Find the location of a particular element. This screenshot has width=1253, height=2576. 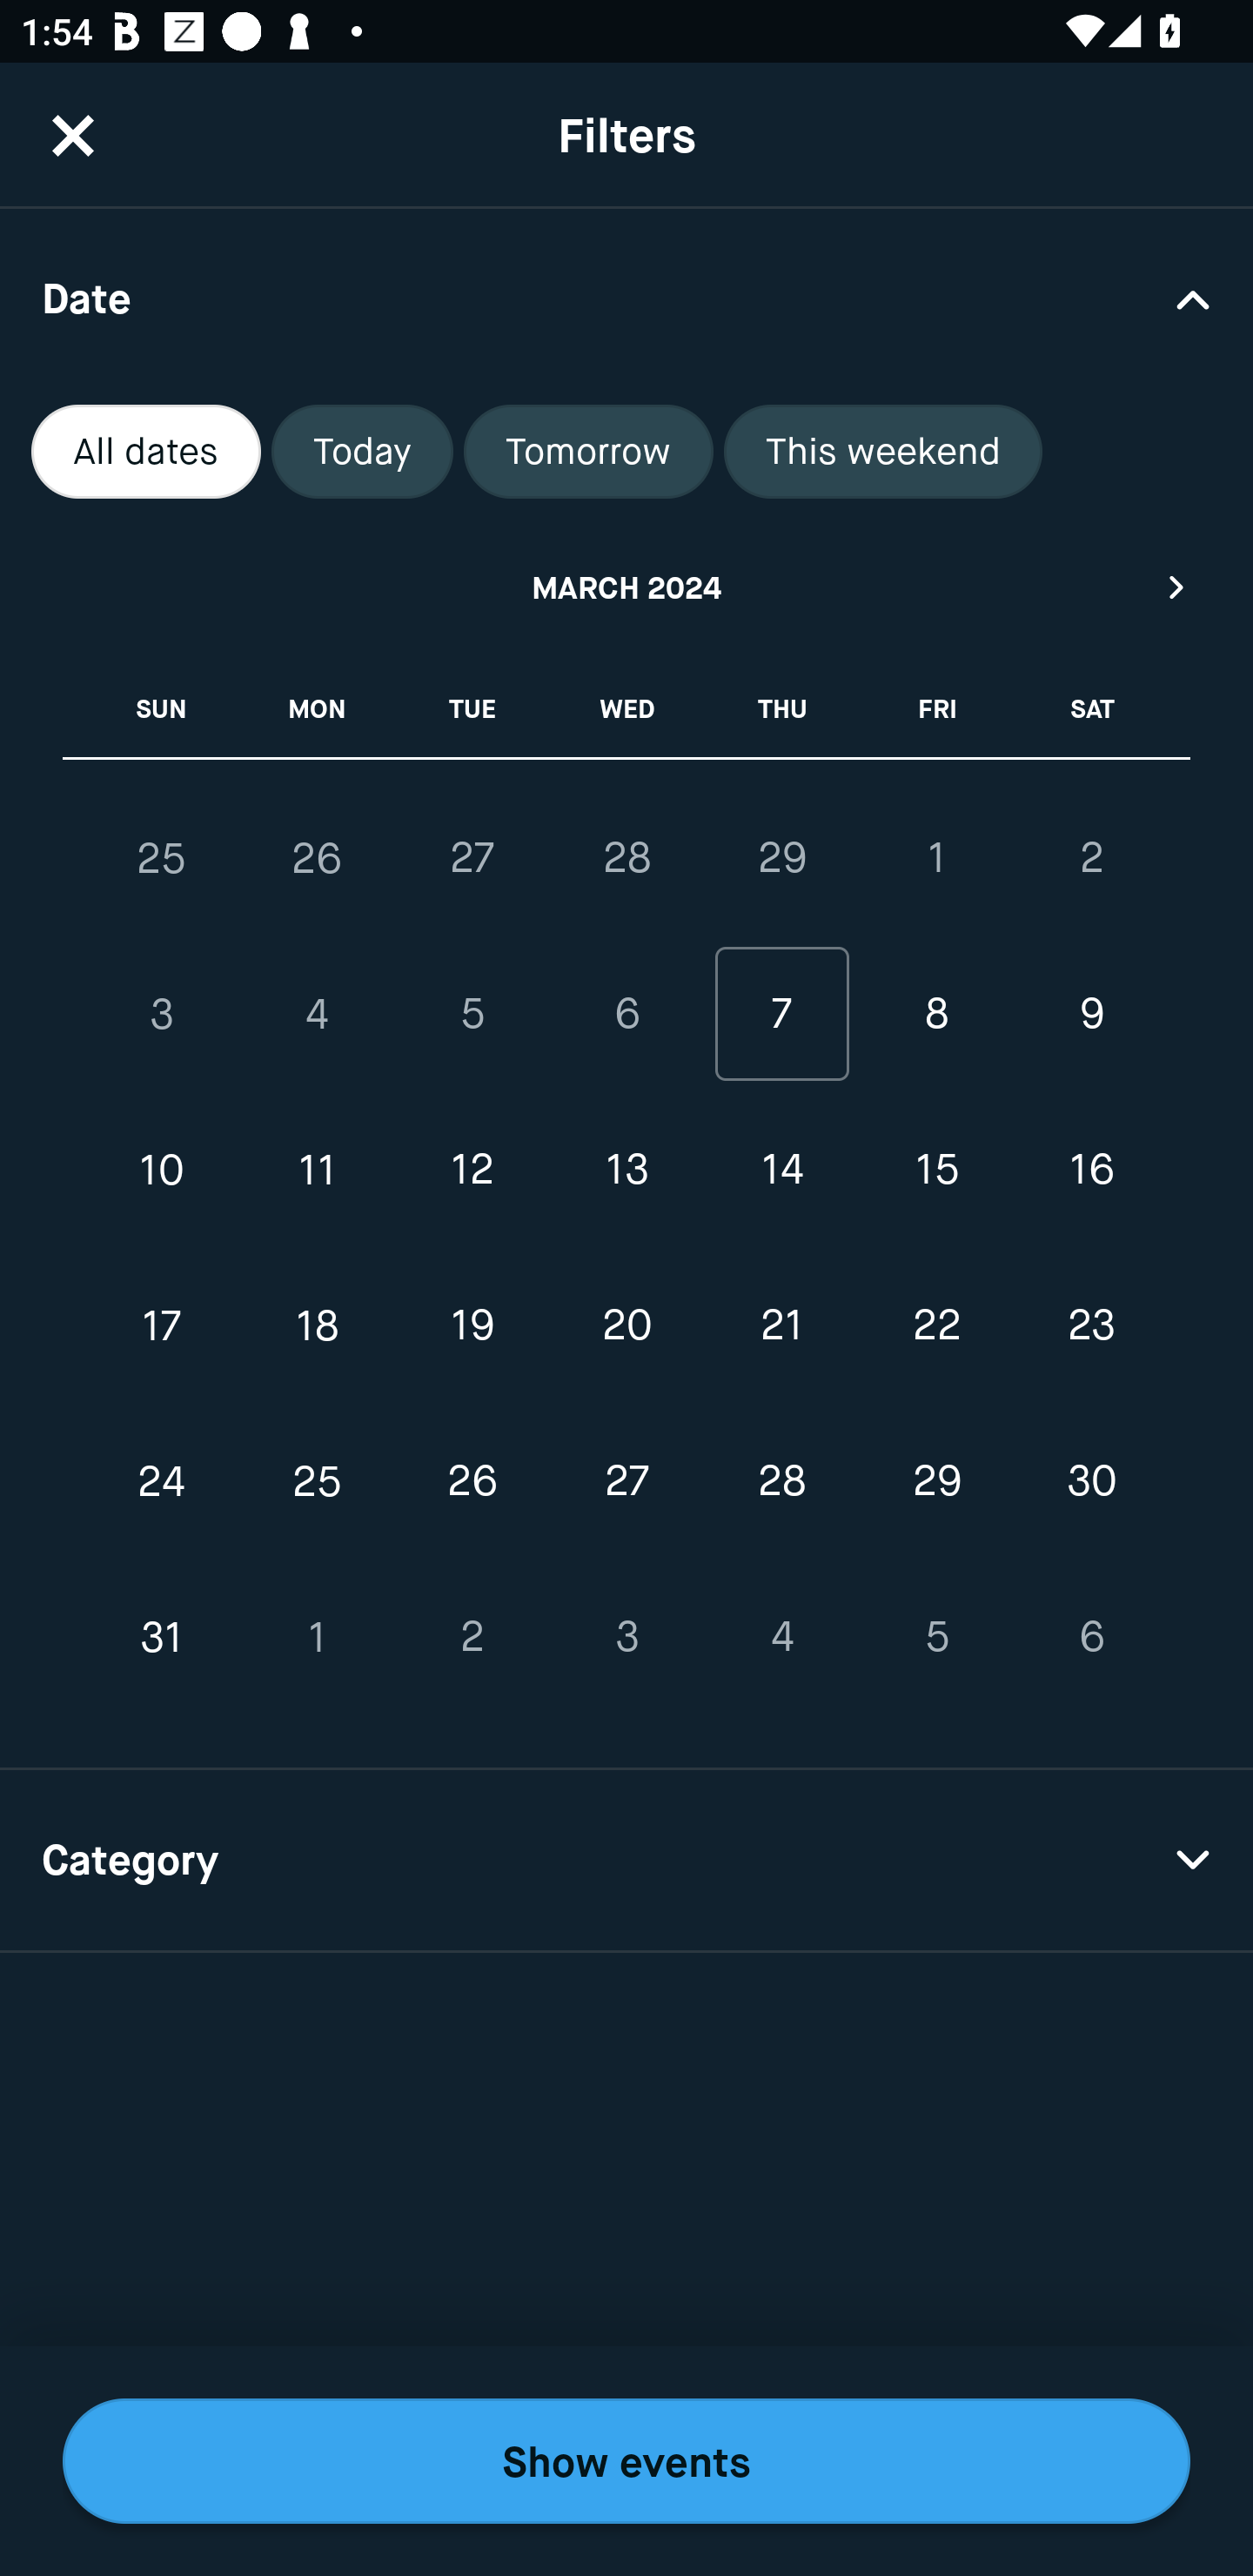

5 is located at coordinates (472, 1015).